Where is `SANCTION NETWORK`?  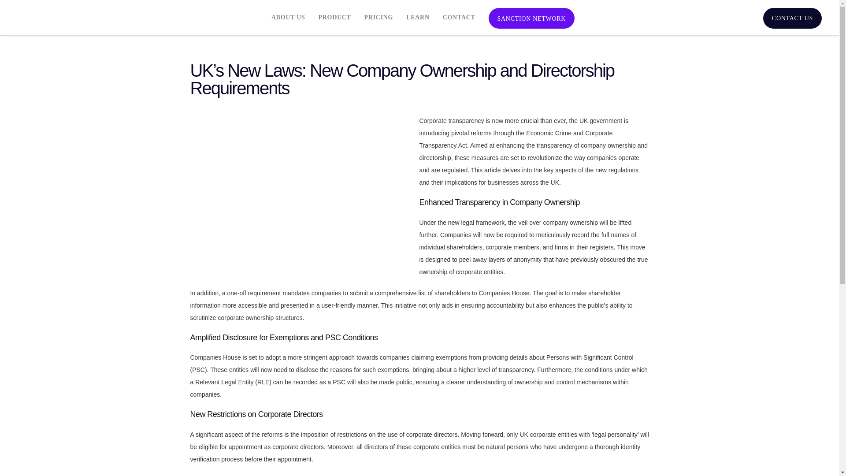
SANCTION NETWORK is located at coordinates (531, 19).